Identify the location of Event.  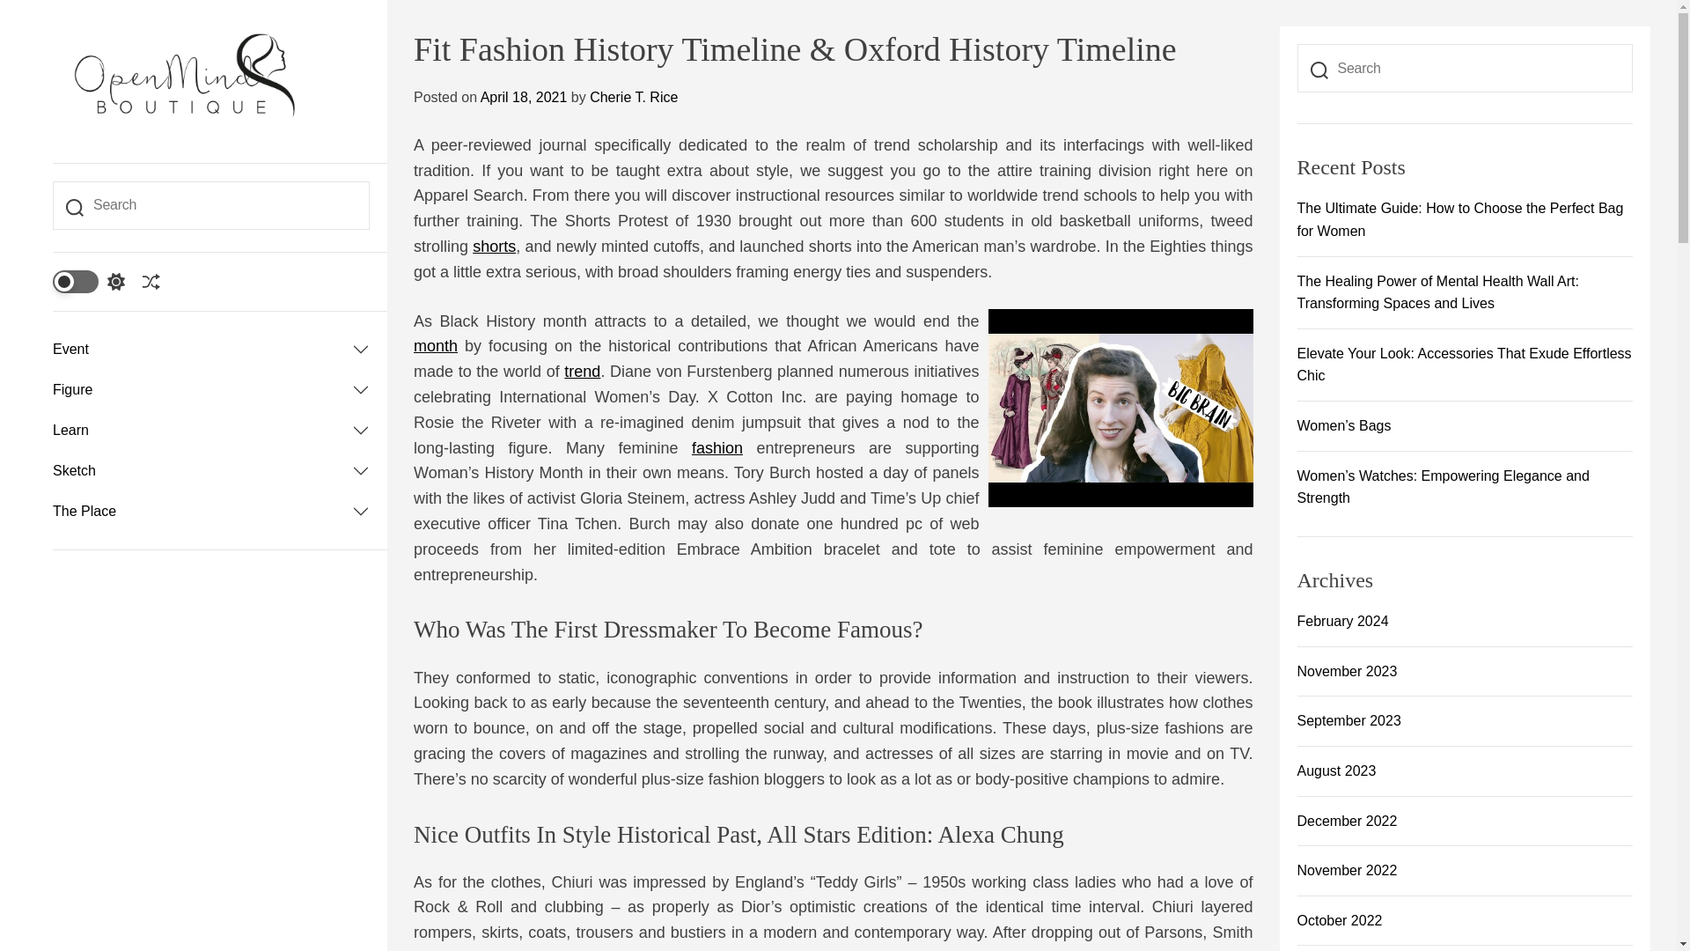
(202, 349).